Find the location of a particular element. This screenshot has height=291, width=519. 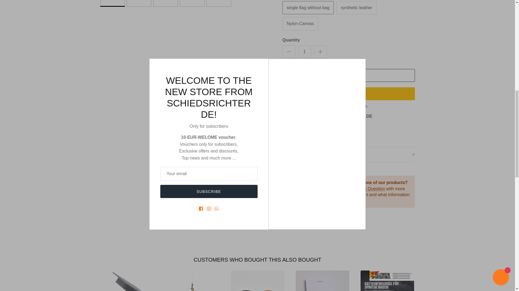

Pendulum ball incl. nylon rope is located at coordinates (193, 281).